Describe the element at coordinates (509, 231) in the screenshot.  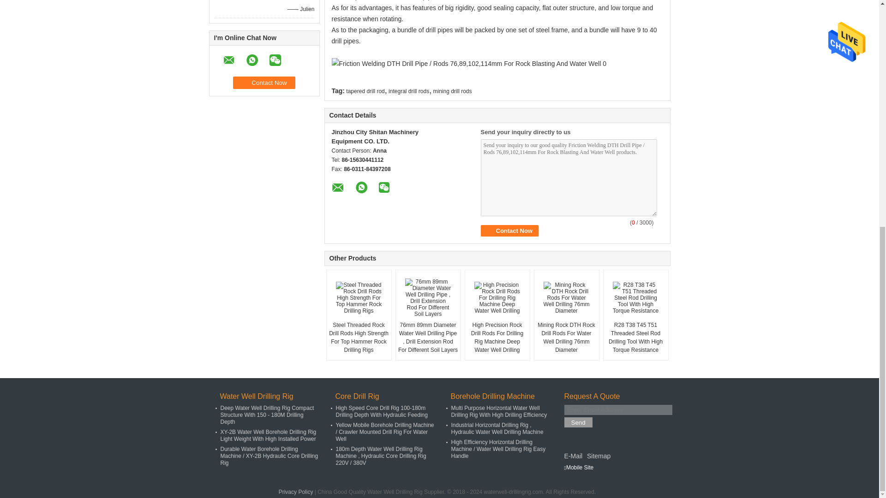
I see `Contact Now` at that location.